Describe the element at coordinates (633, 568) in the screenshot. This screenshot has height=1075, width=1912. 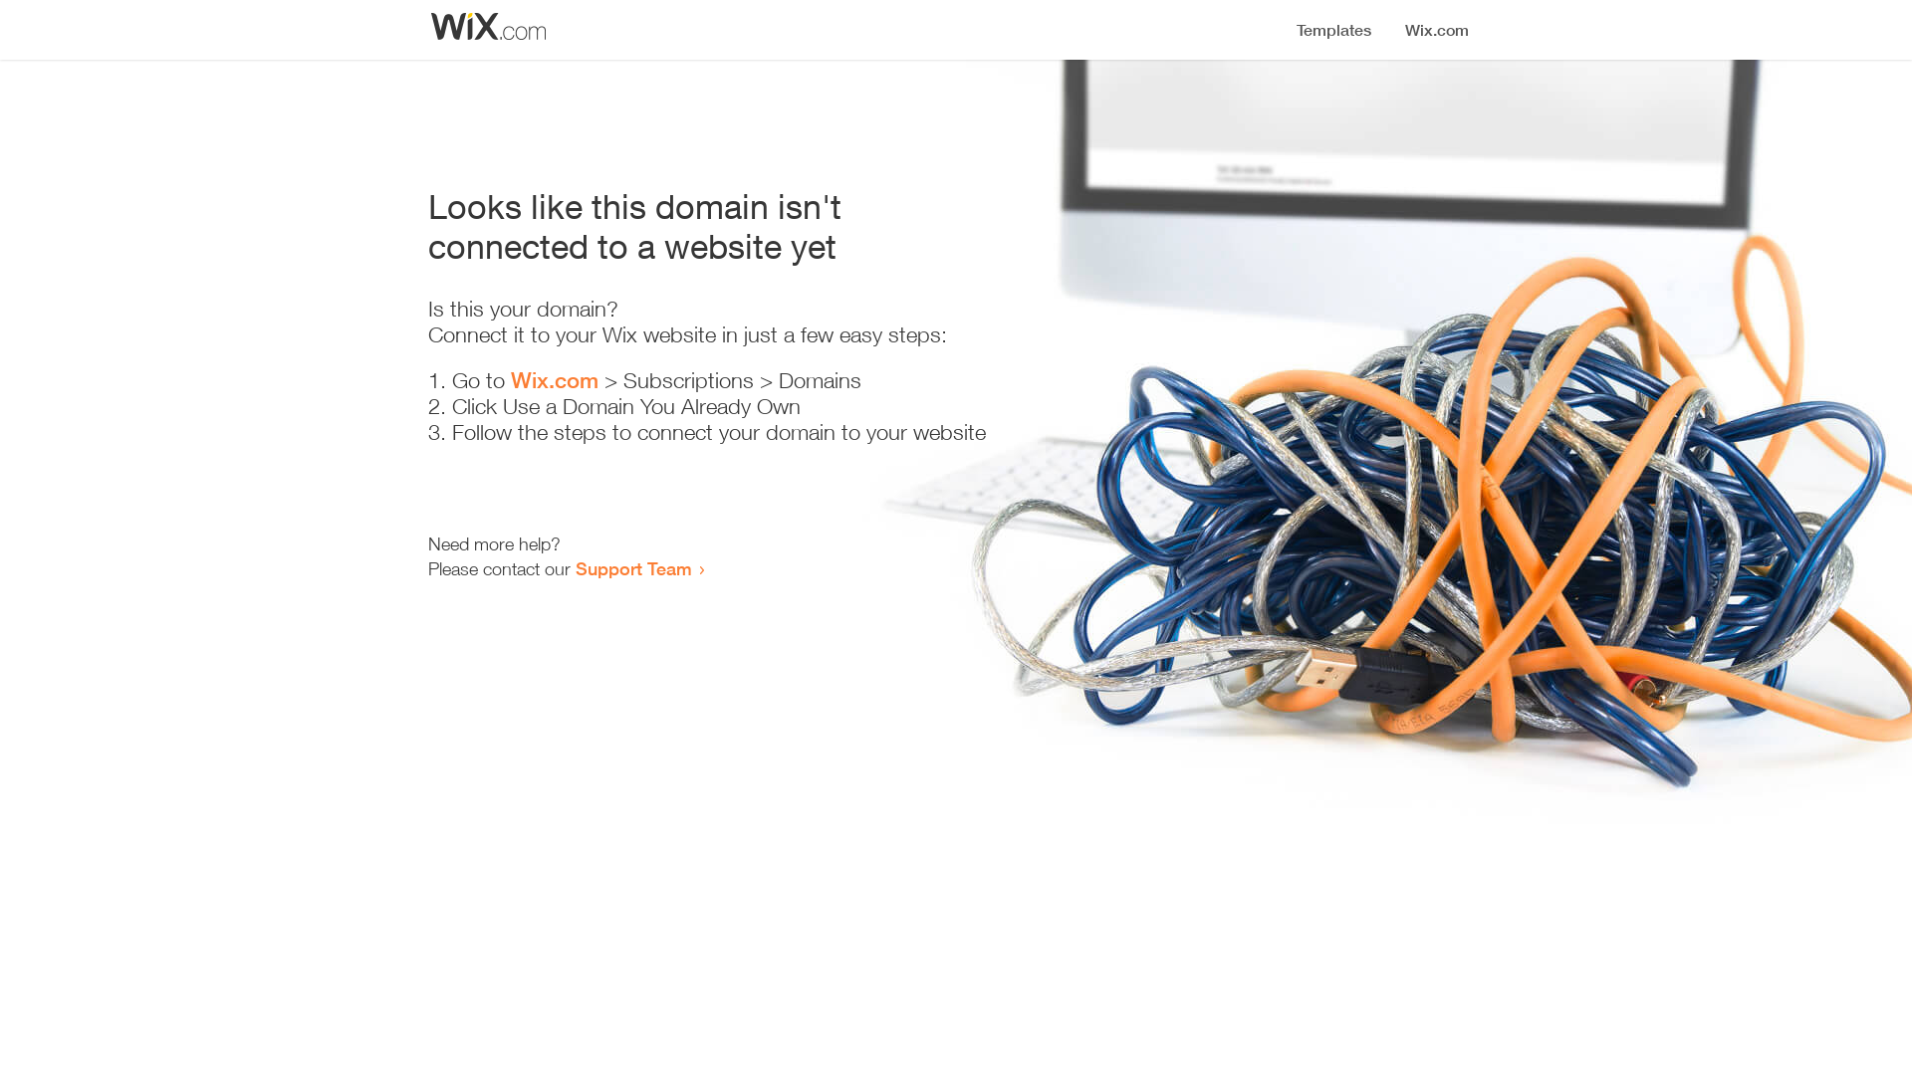
I see `Support Team` at that location.